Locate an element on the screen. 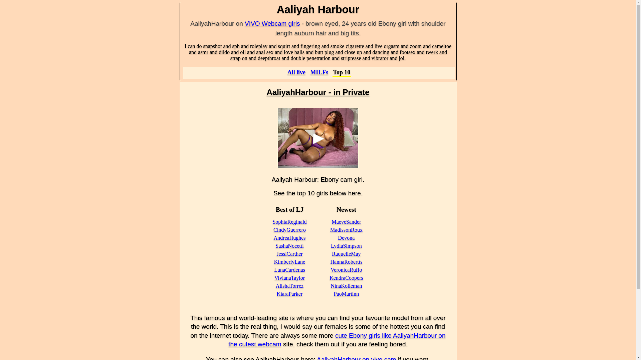 The image size is (641, 360). CindyGuerrero is located at coordinates (289, 230).